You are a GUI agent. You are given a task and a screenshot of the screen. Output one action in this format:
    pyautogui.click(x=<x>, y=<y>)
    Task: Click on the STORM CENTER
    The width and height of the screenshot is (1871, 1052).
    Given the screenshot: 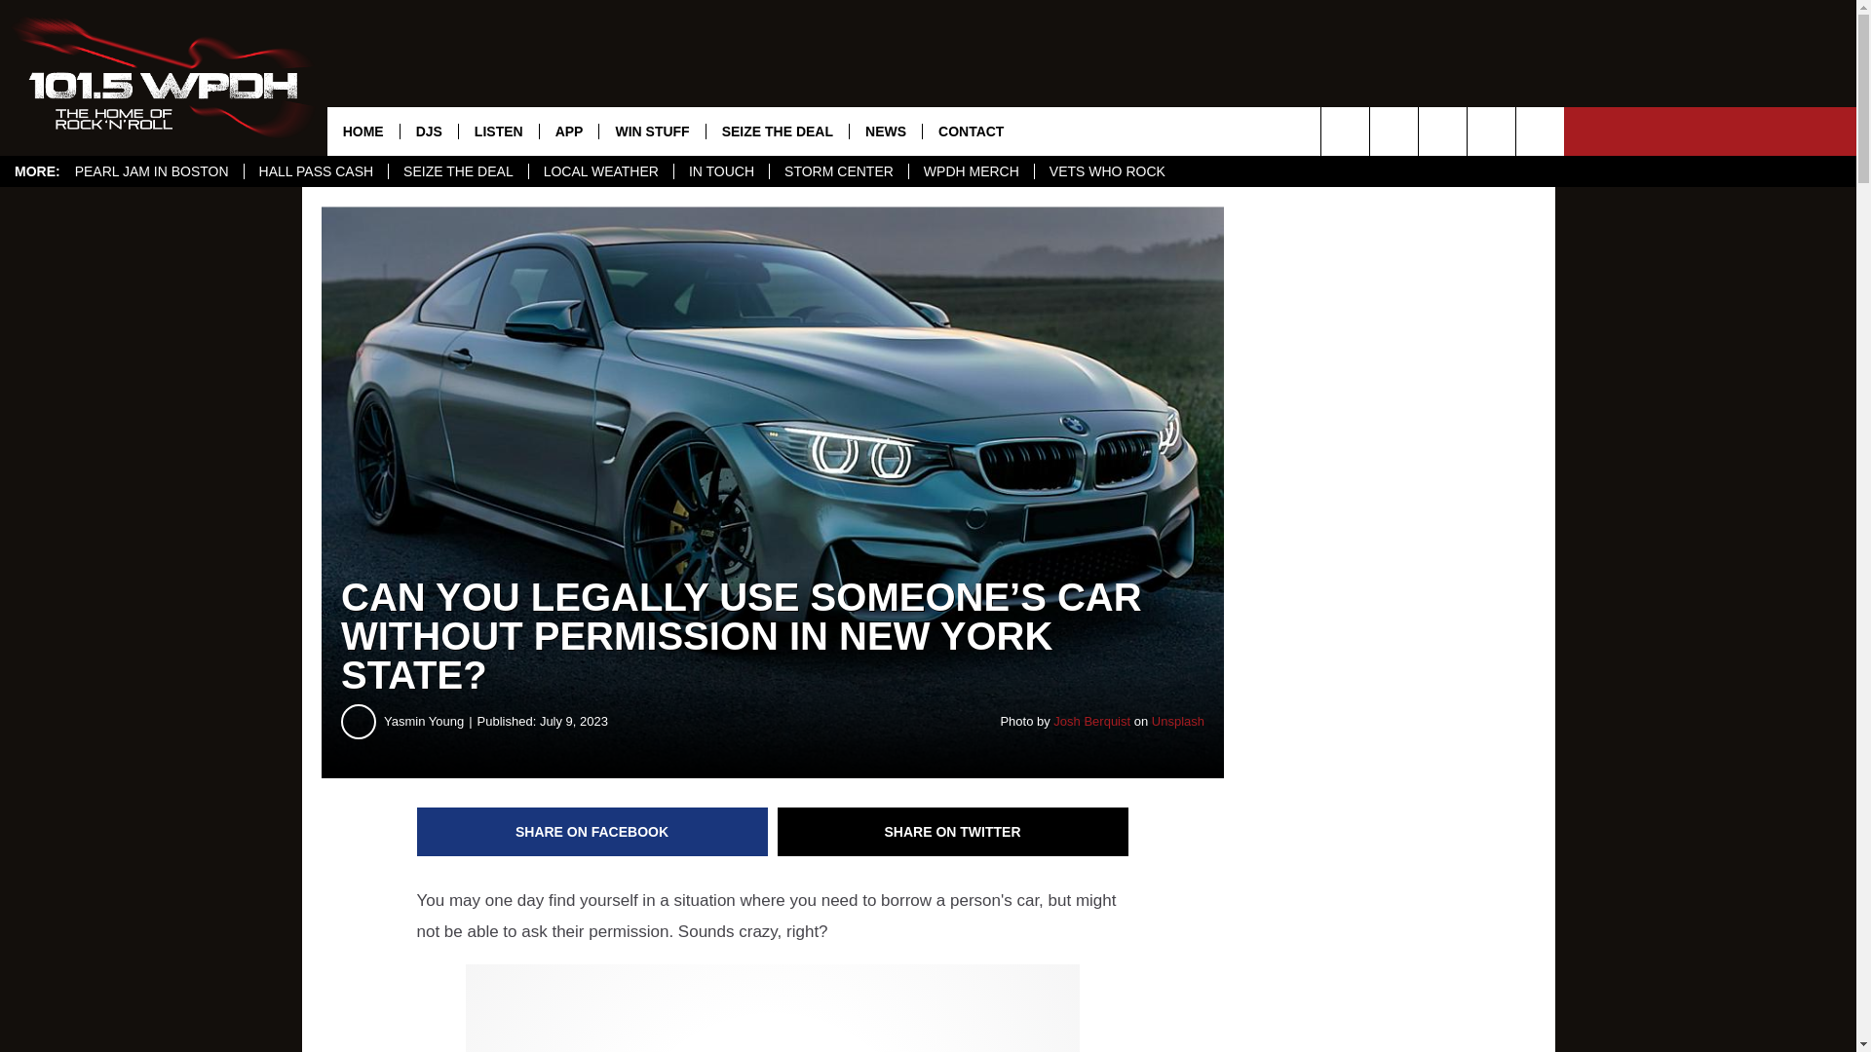 What is the action you would take?
    pyautogui.click(x=838, y=171)
    